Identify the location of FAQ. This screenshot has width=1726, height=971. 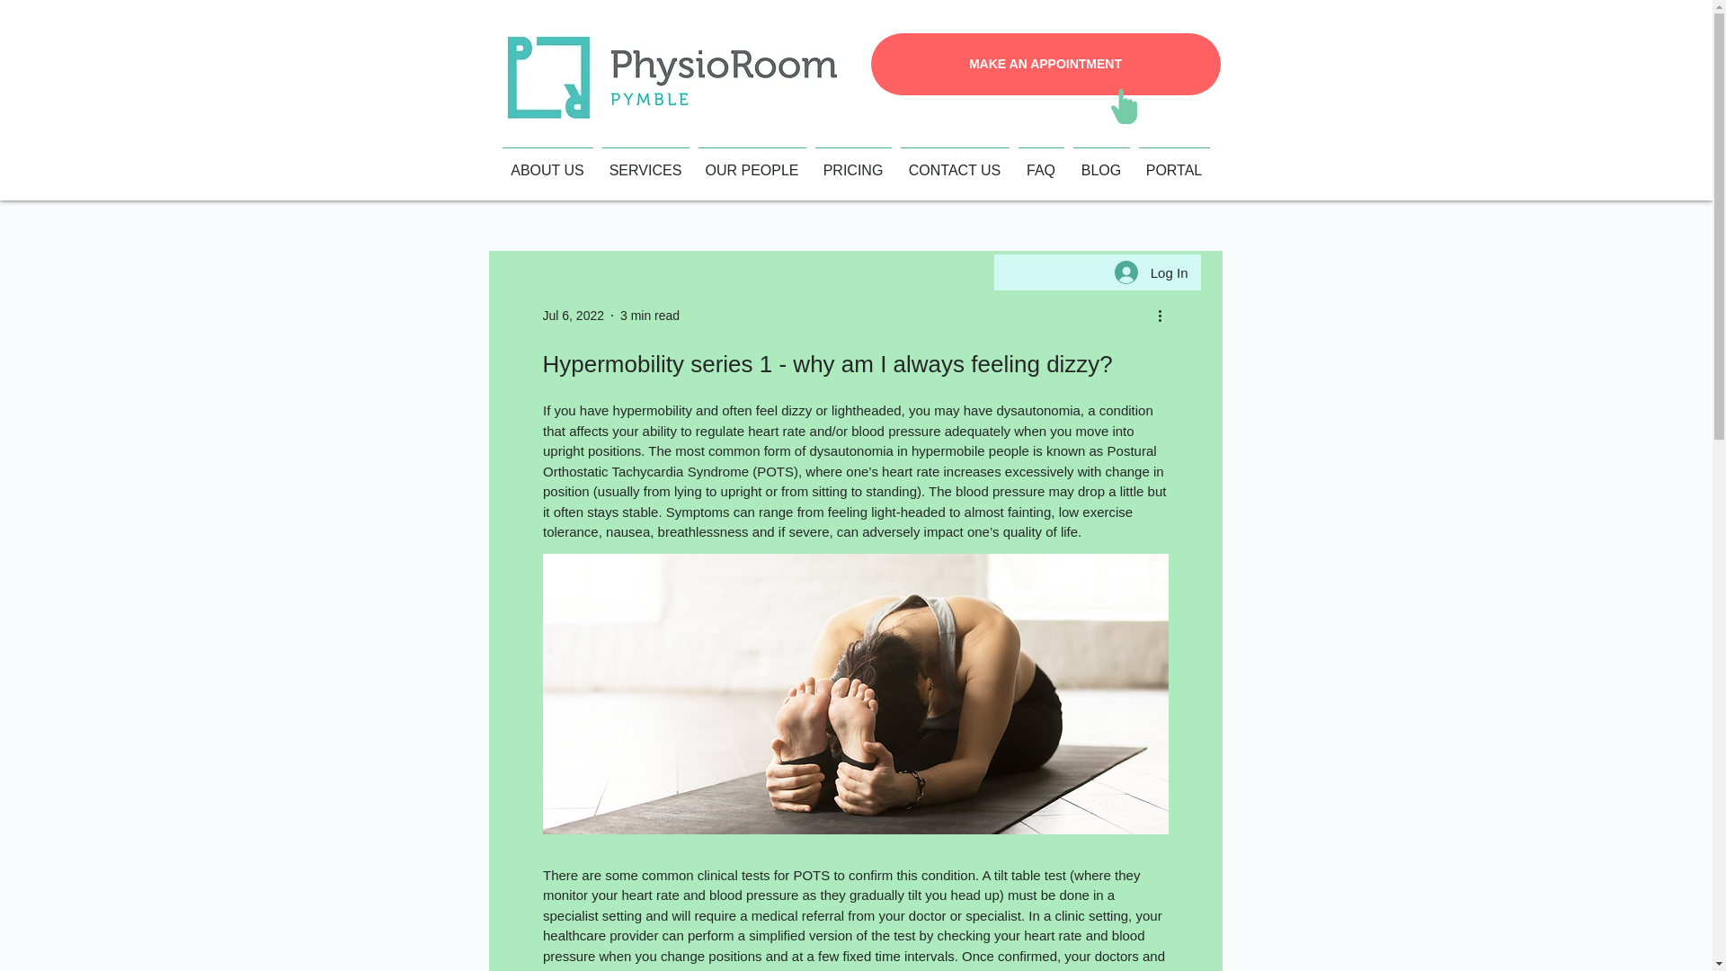
(1041, 162).